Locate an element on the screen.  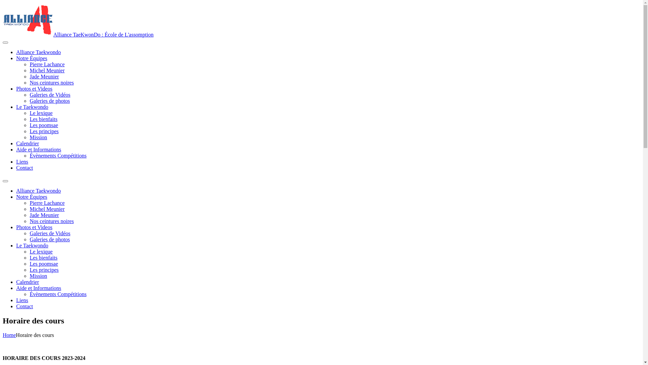
Les poomsae is located at coordinates (44, 264).